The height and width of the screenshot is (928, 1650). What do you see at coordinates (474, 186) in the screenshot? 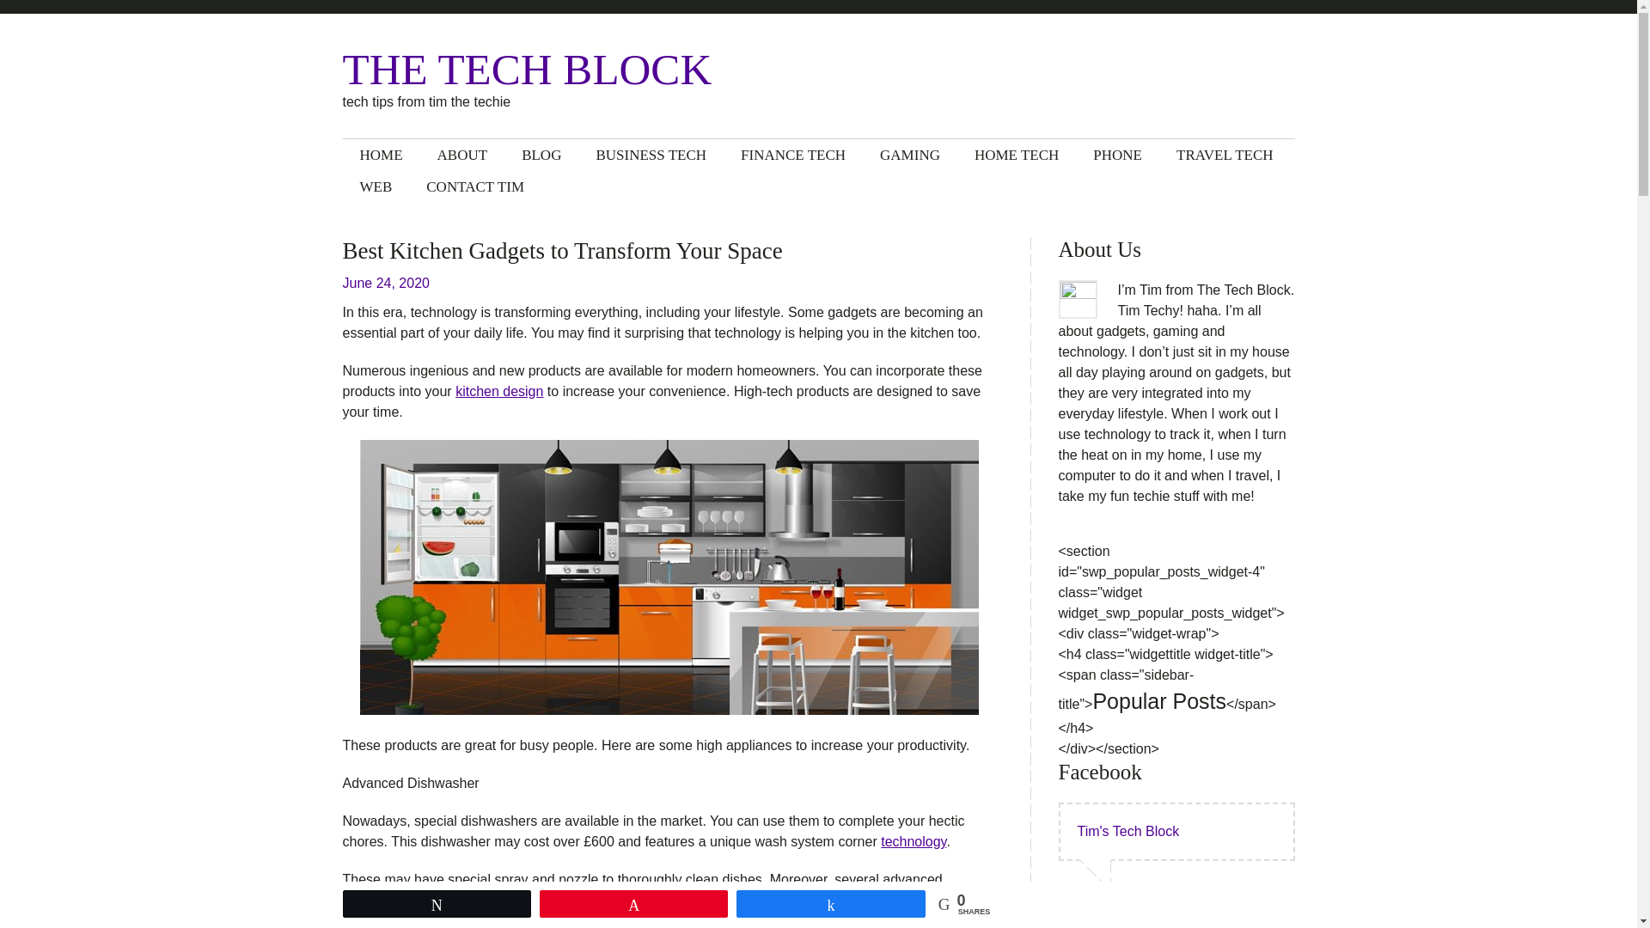
I see `CONTACT TIM` at bounding box center [474, 186].